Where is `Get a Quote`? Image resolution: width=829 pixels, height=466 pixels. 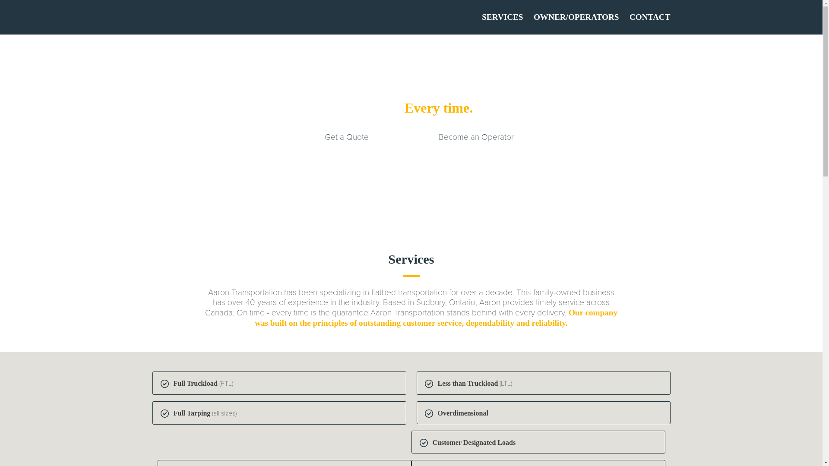
Get a Quote is located at coordinates (346, 137).